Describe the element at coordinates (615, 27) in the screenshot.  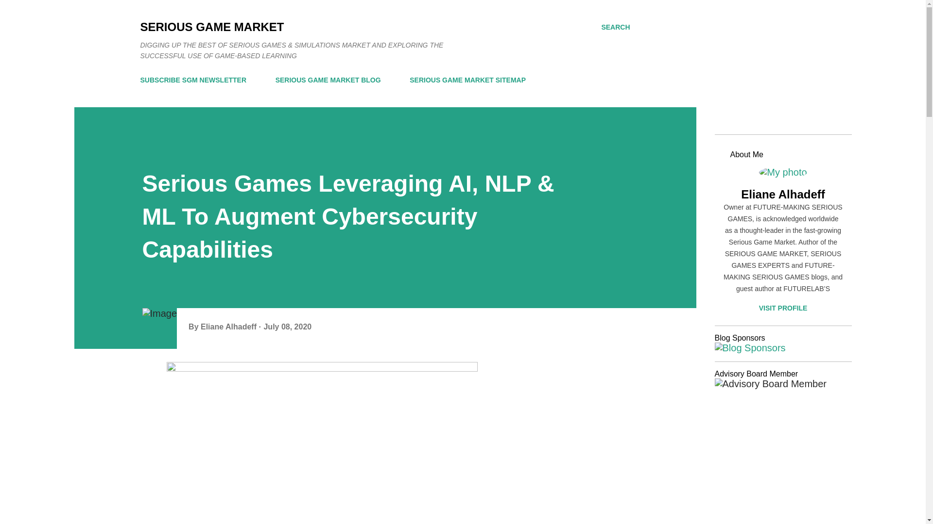
I see `SEARCH` at that location.